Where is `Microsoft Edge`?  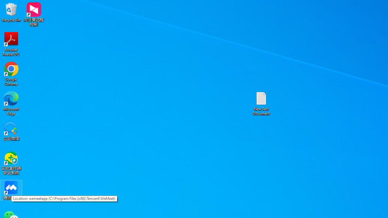 Microsoft Edge is located at coordinates (11, 103).